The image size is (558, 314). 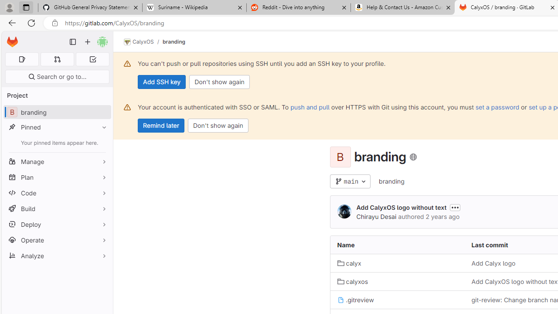 I want to click on .gitreview, so click(x=355, y=299).